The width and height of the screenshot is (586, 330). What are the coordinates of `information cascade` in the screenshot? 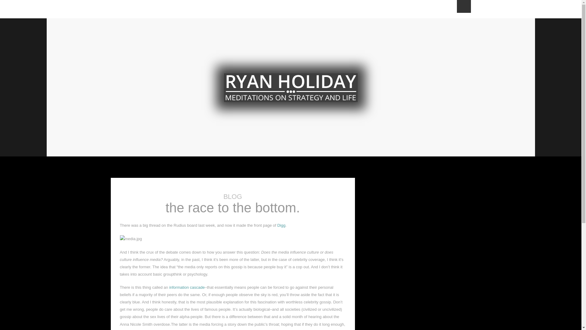 It's located at (187, 287).